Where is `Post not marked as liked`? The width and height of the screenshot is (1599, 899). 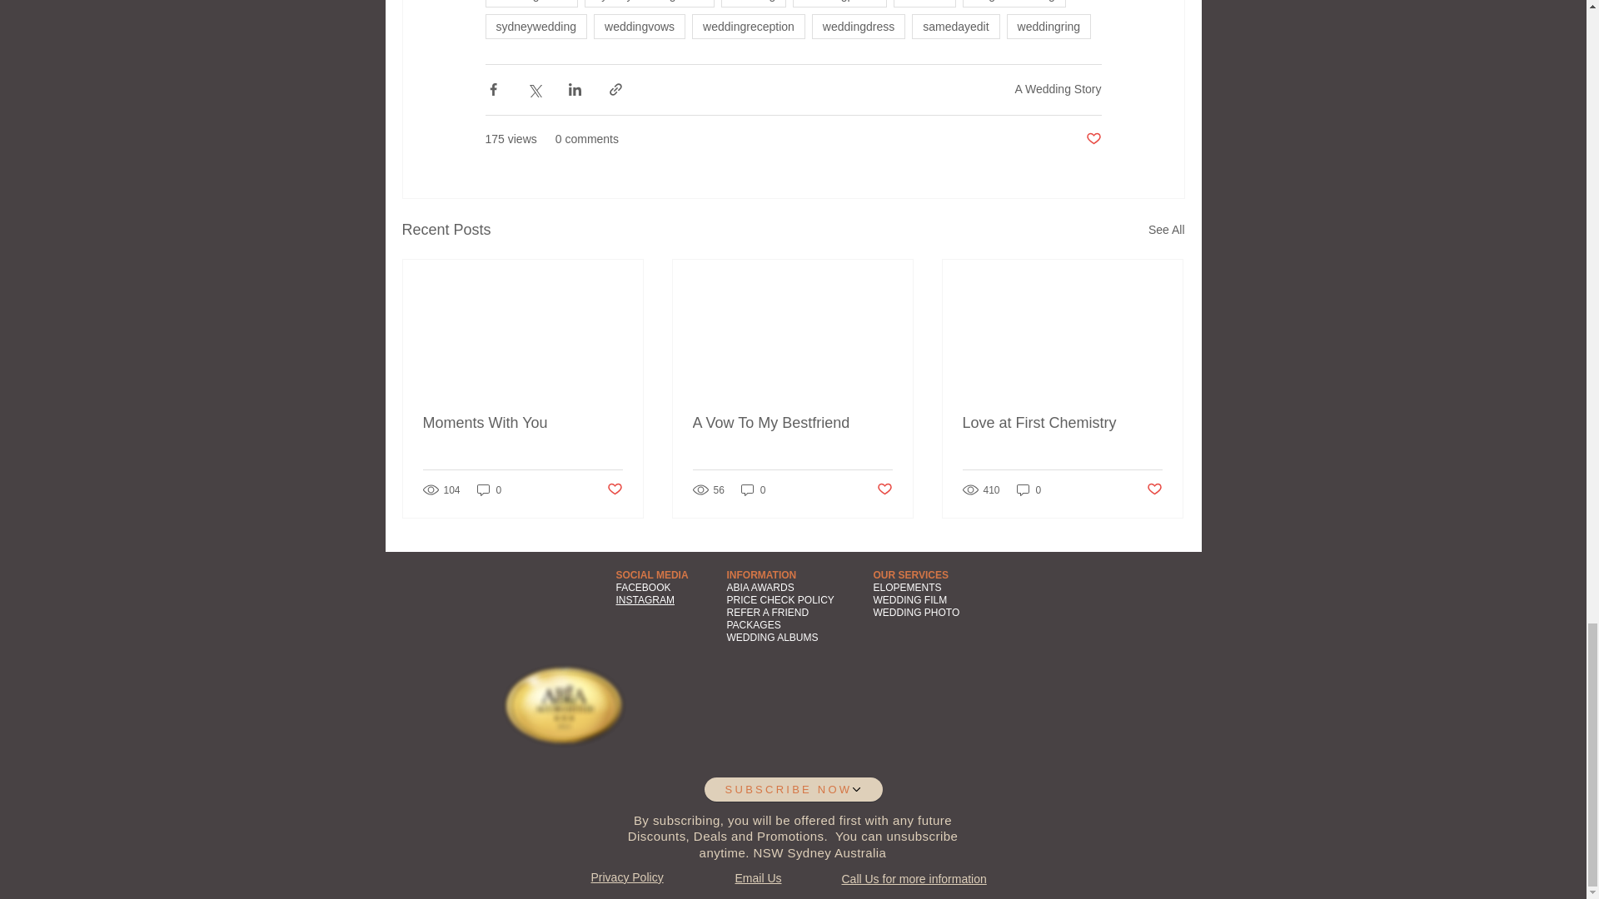 Post not marked as liked is located at coordinates (884, 489).